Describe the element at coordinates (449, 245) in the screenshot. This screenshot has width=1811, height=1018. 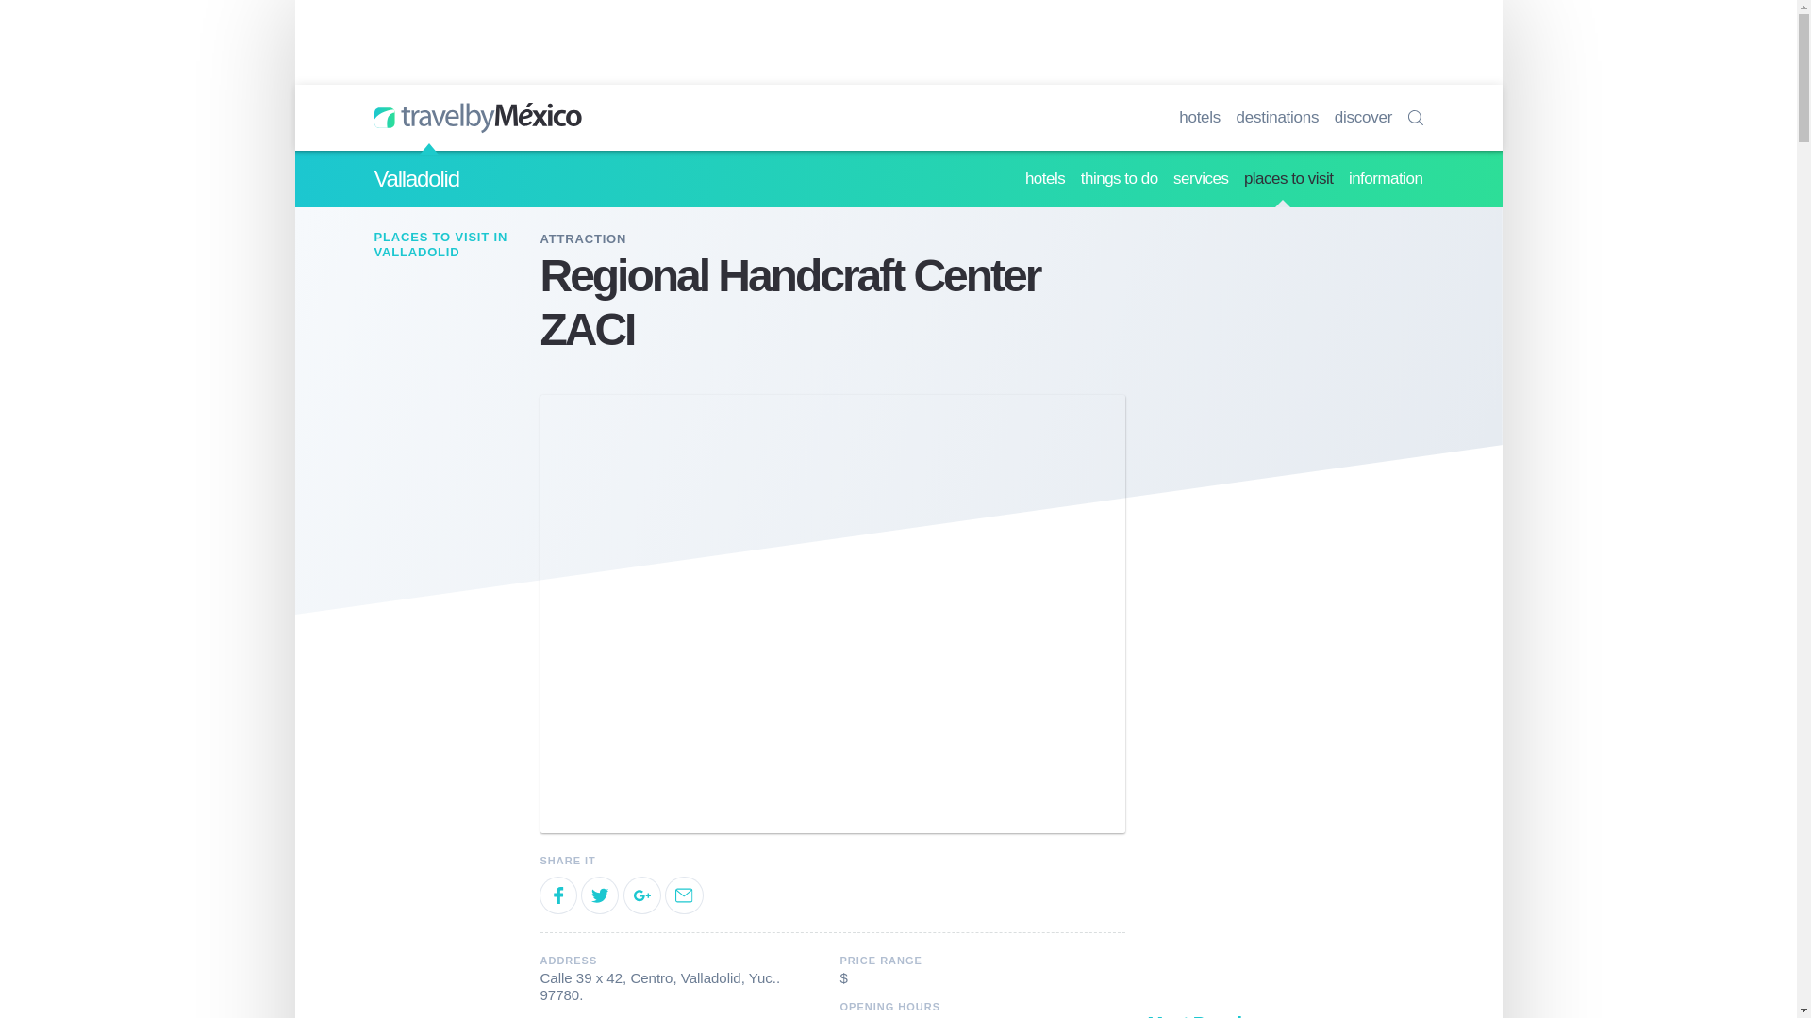
I see `PLACES TO VISIT IN VALLADOLID` at that location.